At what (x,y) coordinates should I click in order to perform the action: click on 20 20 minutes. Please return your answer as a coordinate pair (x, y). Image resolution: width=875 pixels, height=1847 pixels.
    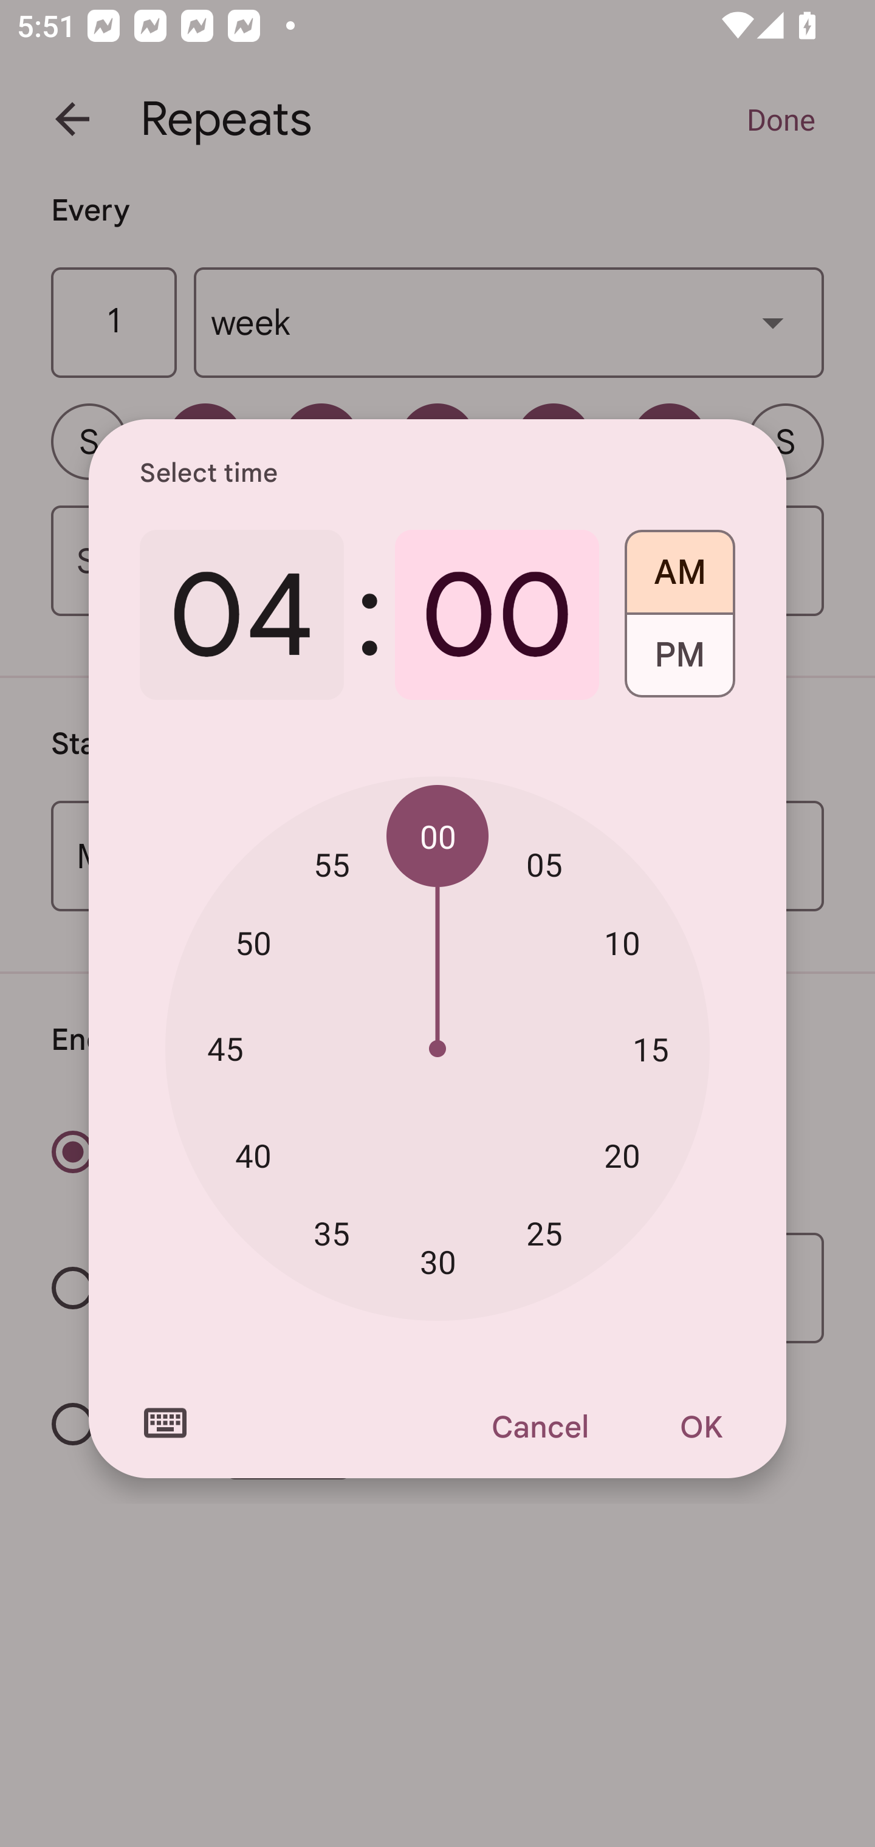
    Looking at the image, I should click on (622, 1155).